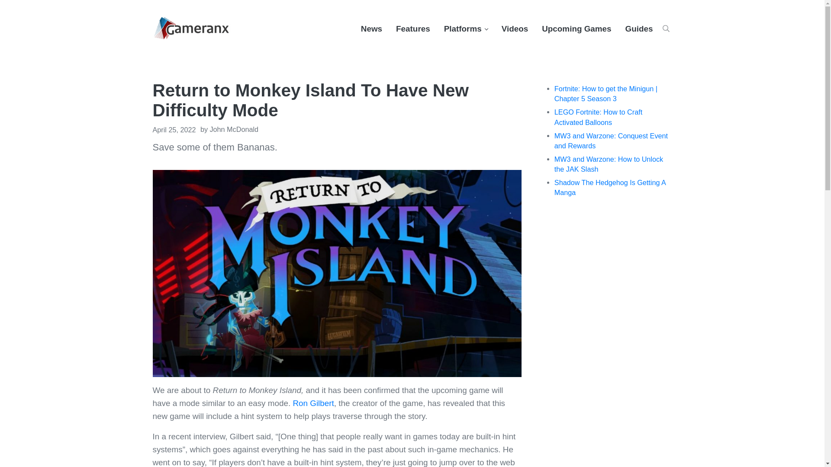 This screenshot has height=467, width=831. Describe the element at coordinates (234, 129) in the screenshot. I see `John McDonald` at that location.